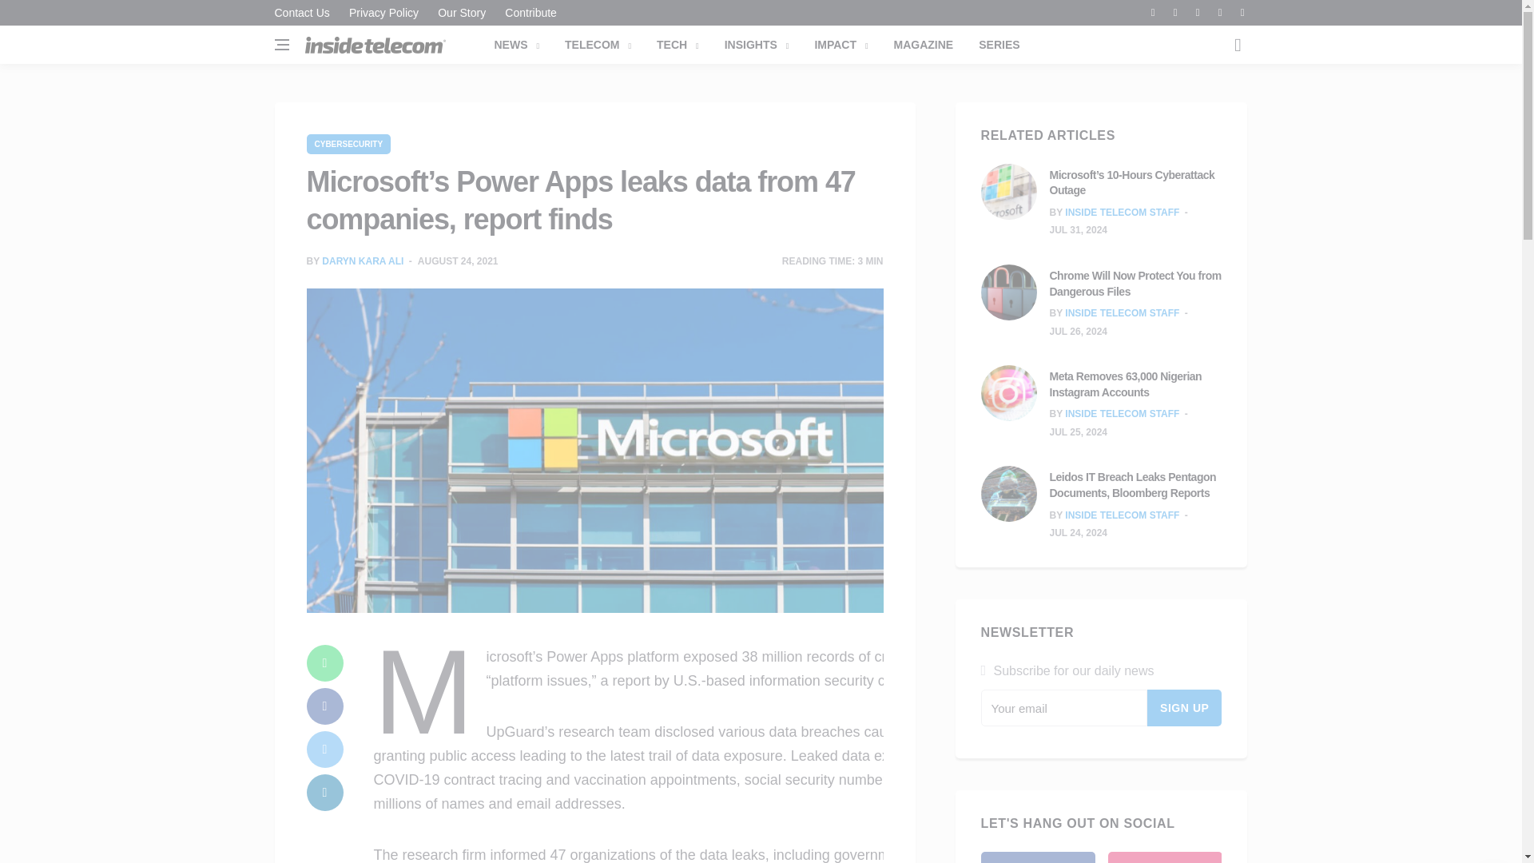 The height and width of the screenshot is (863, 1534). Describe the element at coordinates (527, 13) in the screenshot. I see `Contribute` at that location.